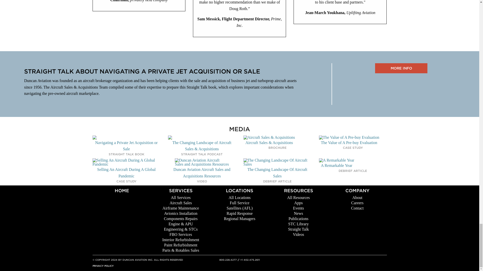 The height and width of the screenshot is (271, 483). What do you see at coordinates (277, 169) in the screenshot?
I see `The Changing Landscape Of Aircraft Sales` at bounding box center [277, 169].